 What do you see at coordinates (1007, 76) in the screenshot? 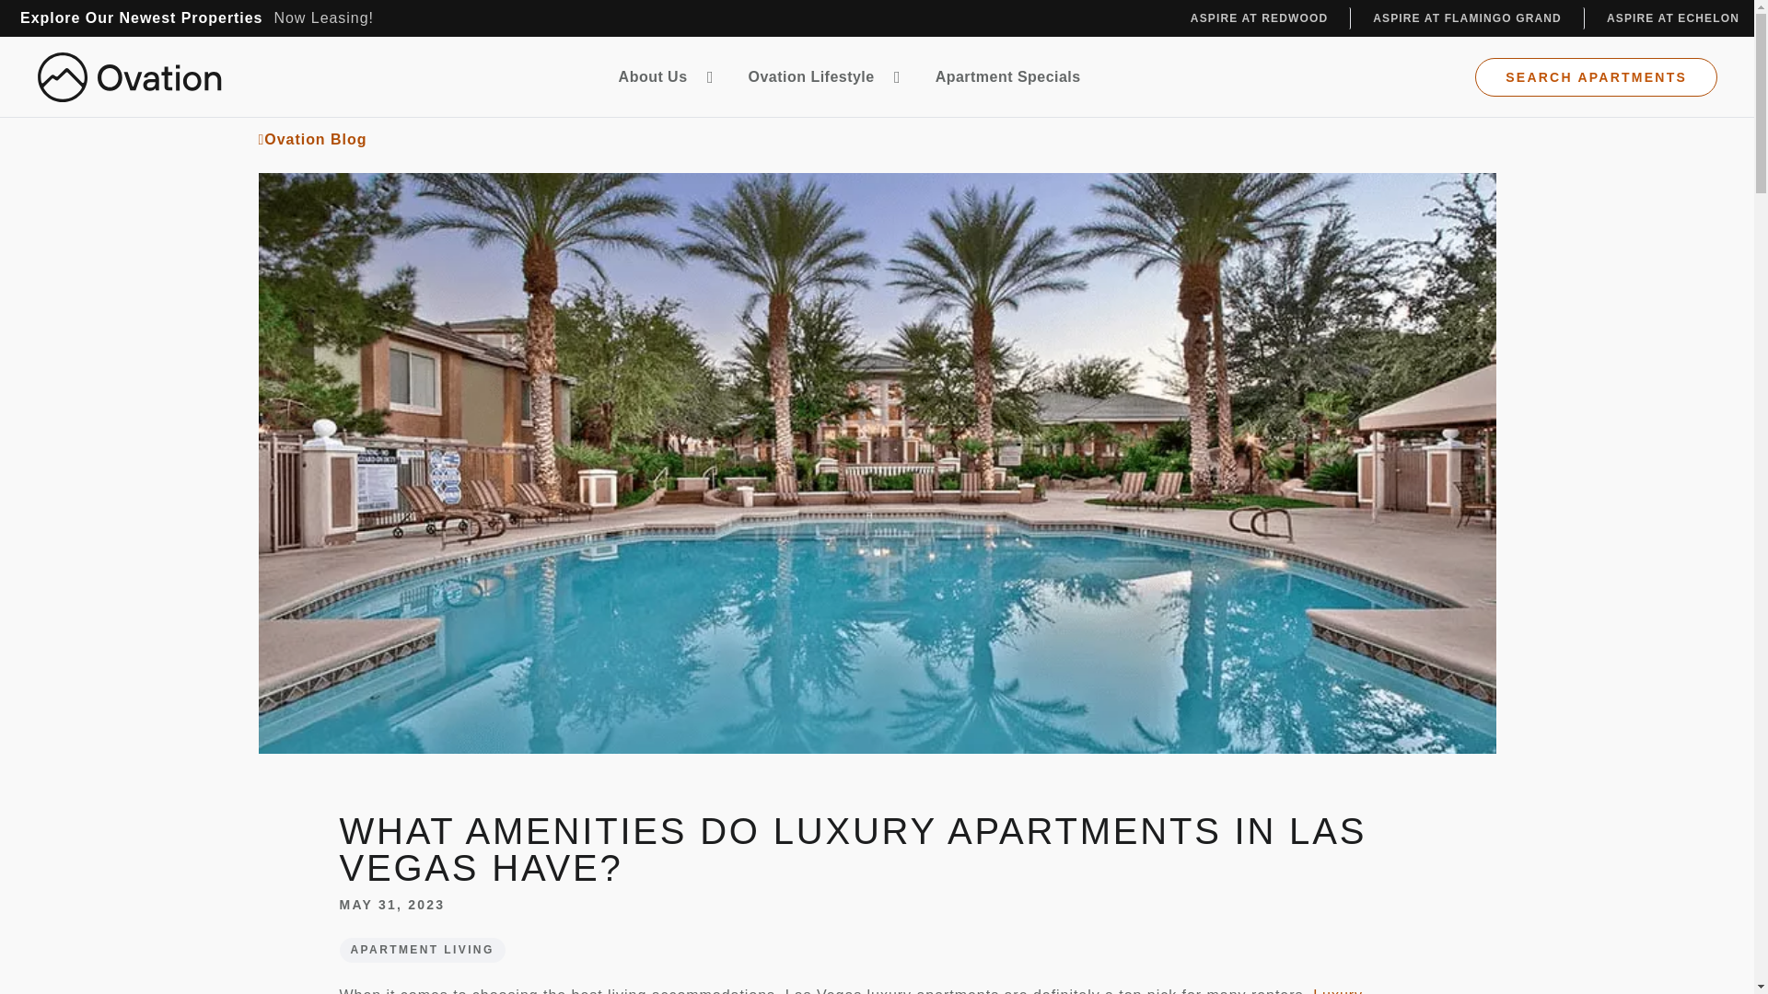
I see `Apartment Specials` at bounding box center [1007, 76].